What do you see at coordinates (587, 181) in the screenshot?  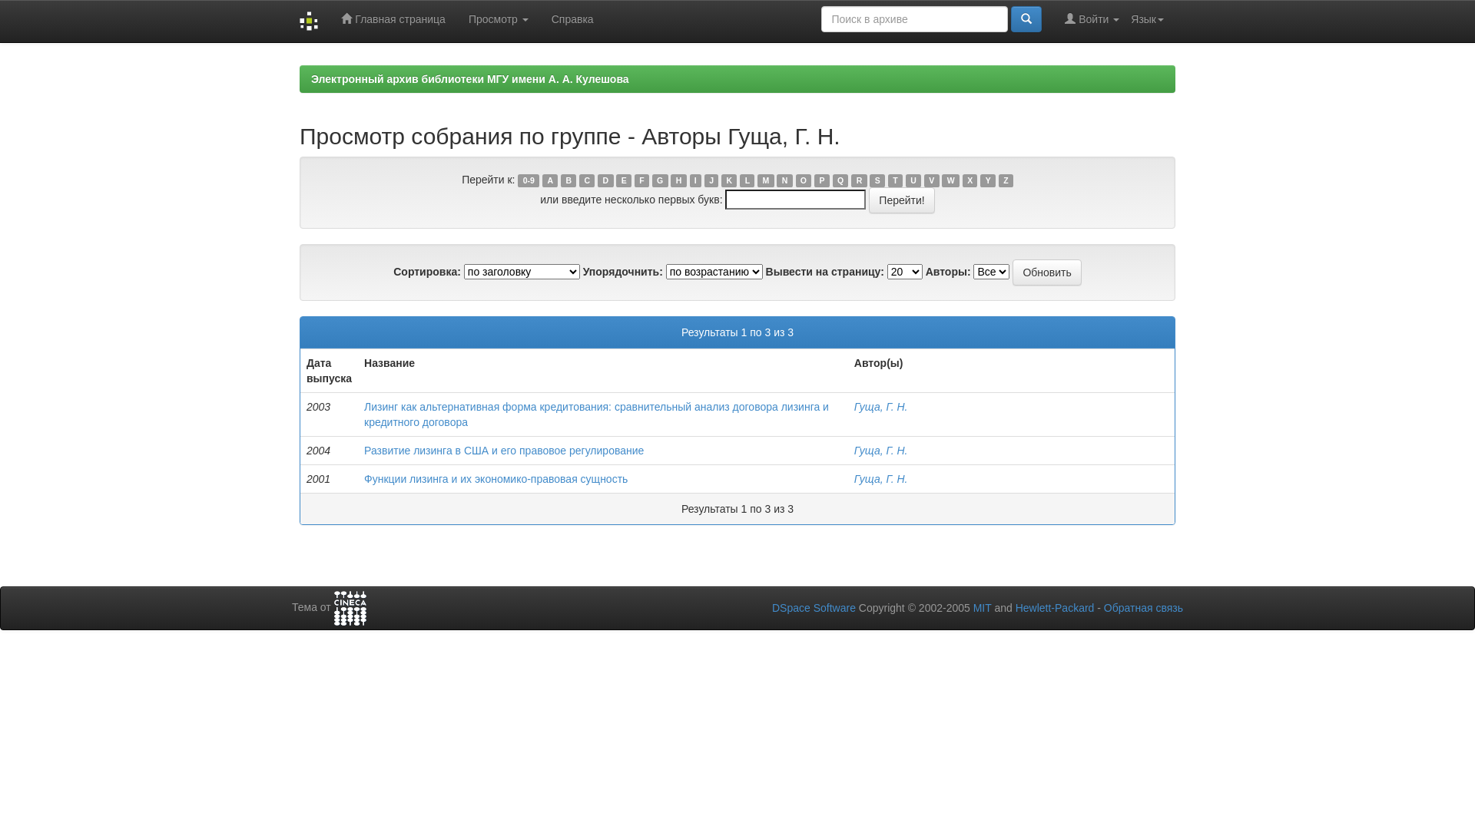 I see `C` at bounding box center [587, 181].